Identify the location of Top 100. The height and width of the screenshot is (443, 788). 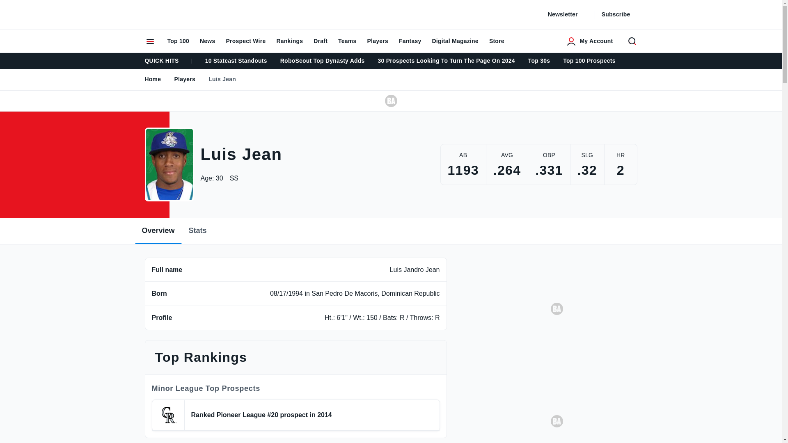
(177, 41).